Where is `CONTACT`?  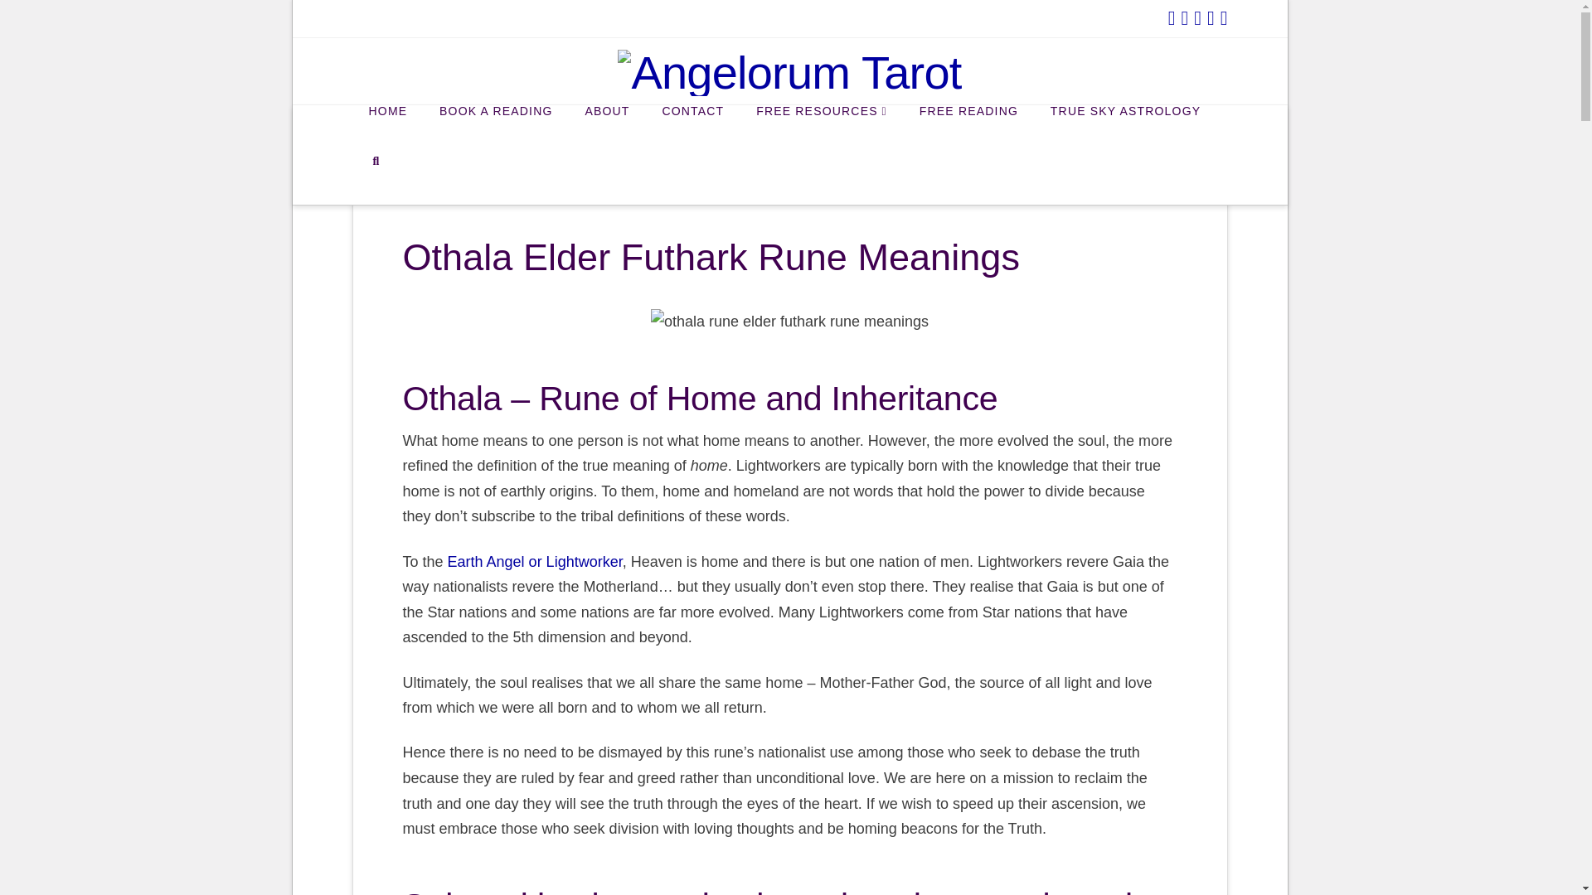
CONTACT is located at coordinates (692, 129).